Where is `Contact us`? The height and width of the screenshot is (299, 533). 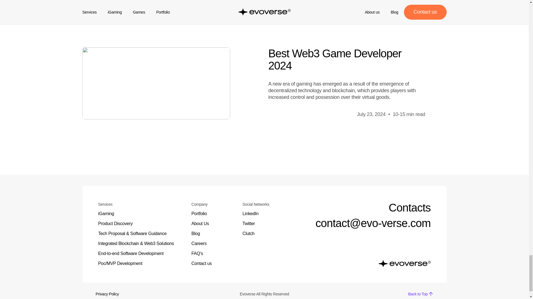
Contact us is located at coordinates (211, 264).